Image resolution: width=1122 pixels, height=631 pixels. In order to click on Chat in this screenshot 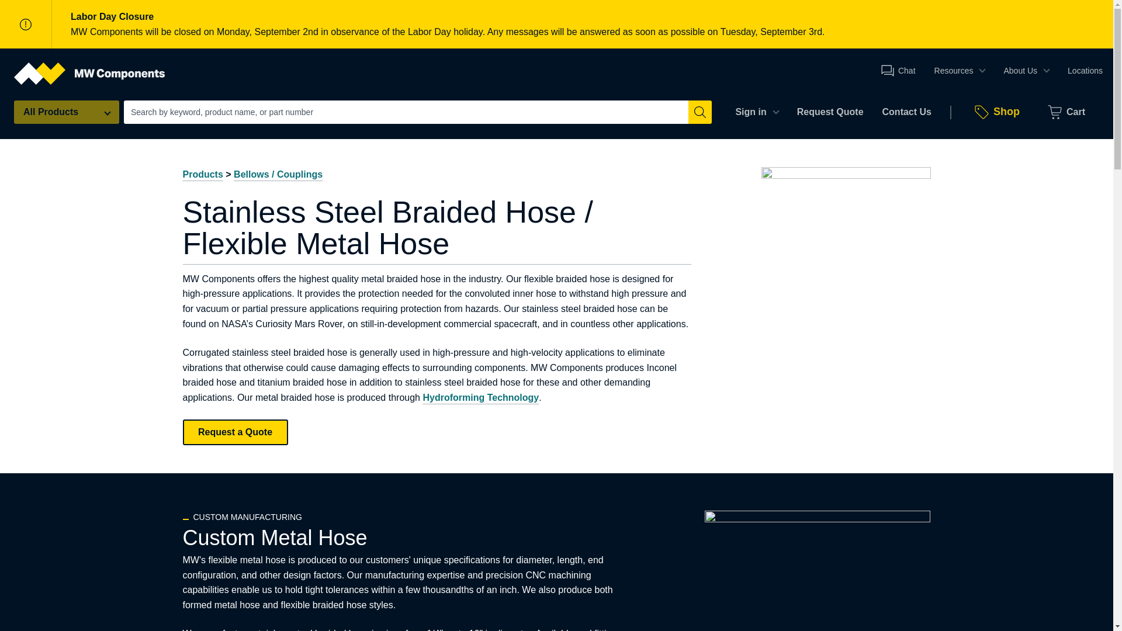, I will do `click(898, 70)`.